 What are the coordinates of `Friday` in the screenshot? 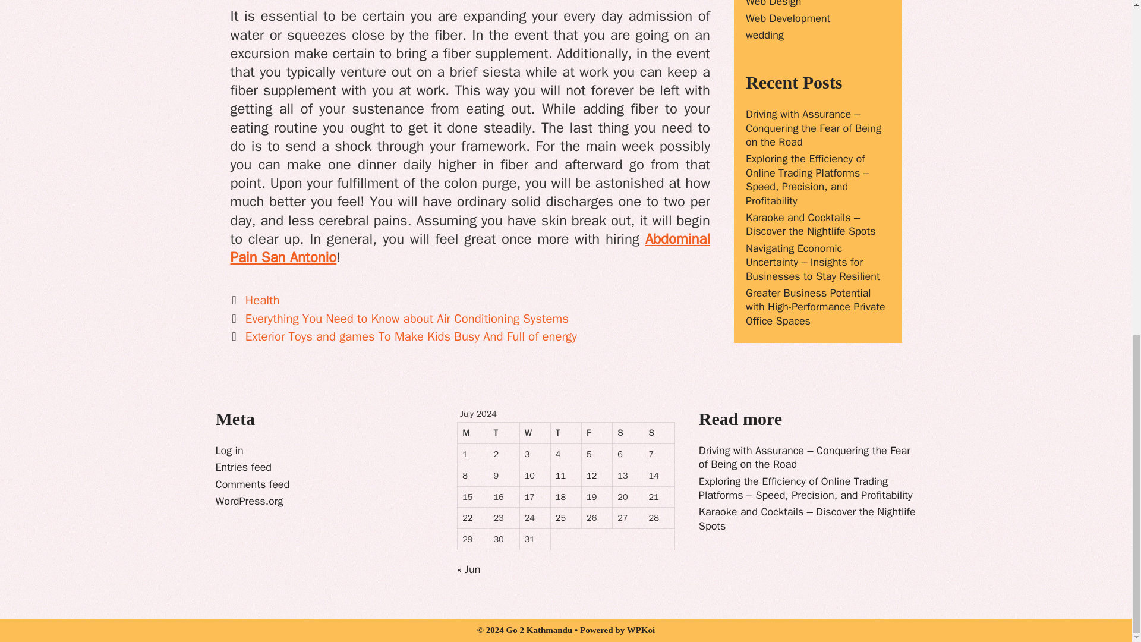 It's located at (597, 433).